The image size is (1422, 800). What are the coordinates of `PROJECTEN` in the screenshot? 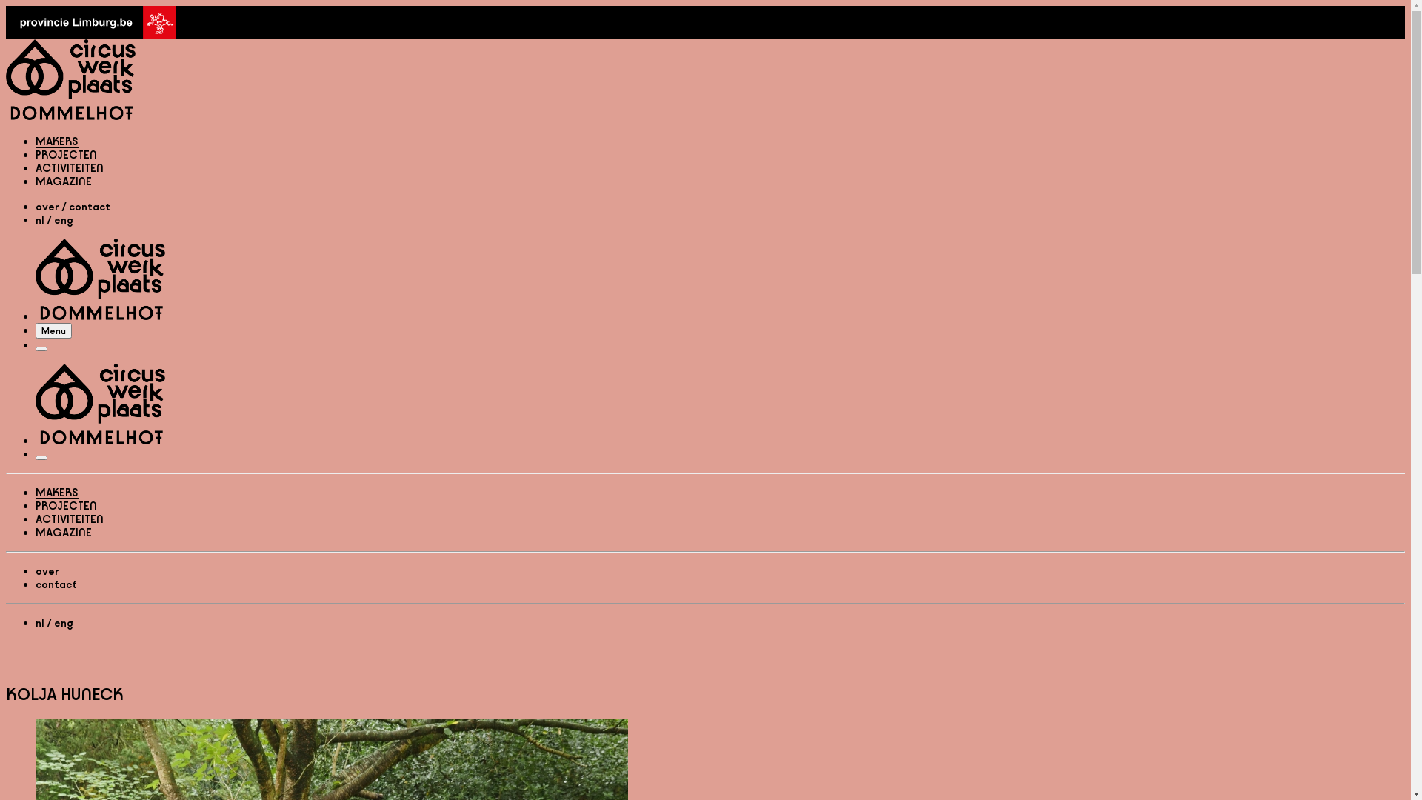 It's located at (67, 154).